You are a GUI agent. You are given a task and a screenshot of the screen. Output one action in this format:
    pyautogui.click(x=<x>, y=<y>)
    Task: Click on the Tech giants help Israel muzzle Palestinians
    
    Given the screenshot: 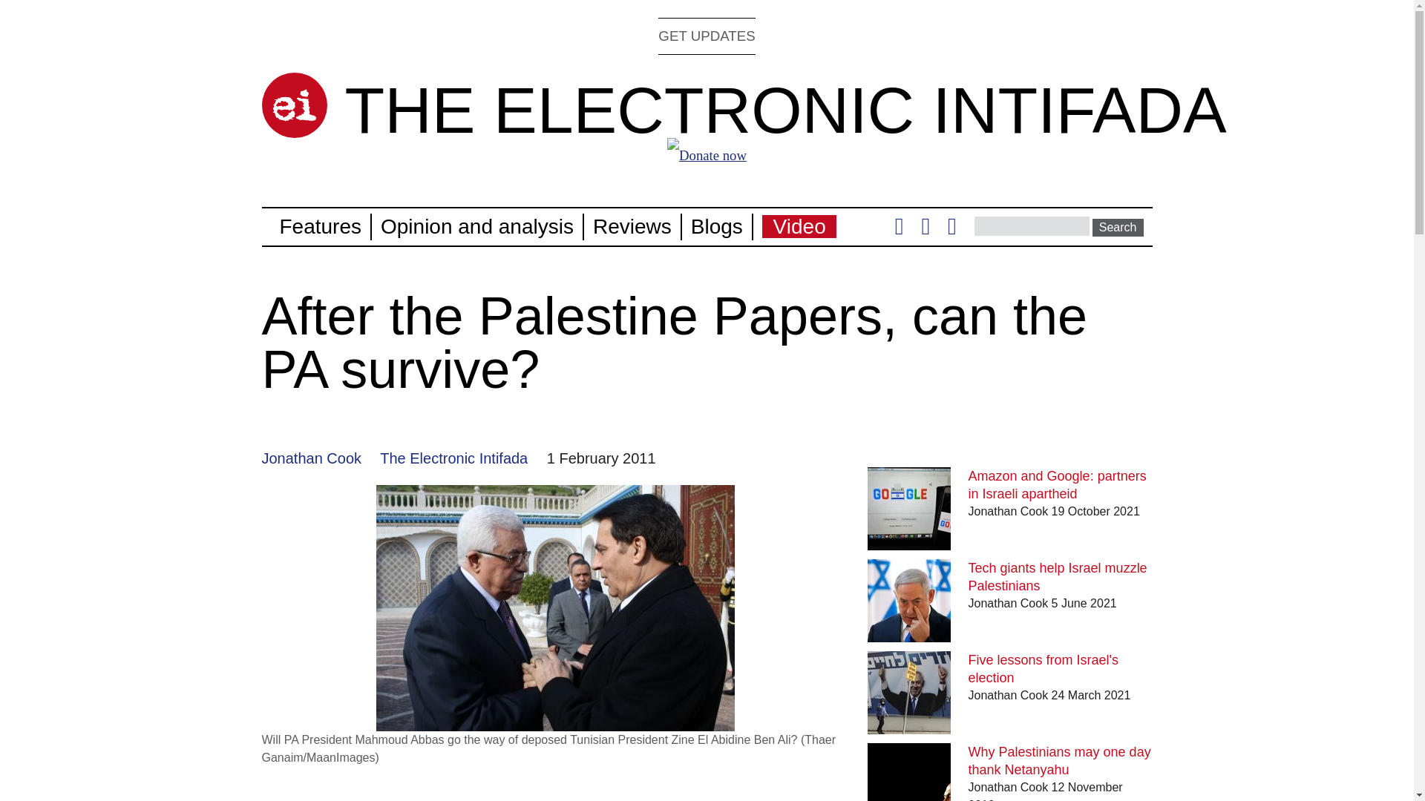 What is the action you would take?
    pyautogui.click(x=1058, y=577)
    